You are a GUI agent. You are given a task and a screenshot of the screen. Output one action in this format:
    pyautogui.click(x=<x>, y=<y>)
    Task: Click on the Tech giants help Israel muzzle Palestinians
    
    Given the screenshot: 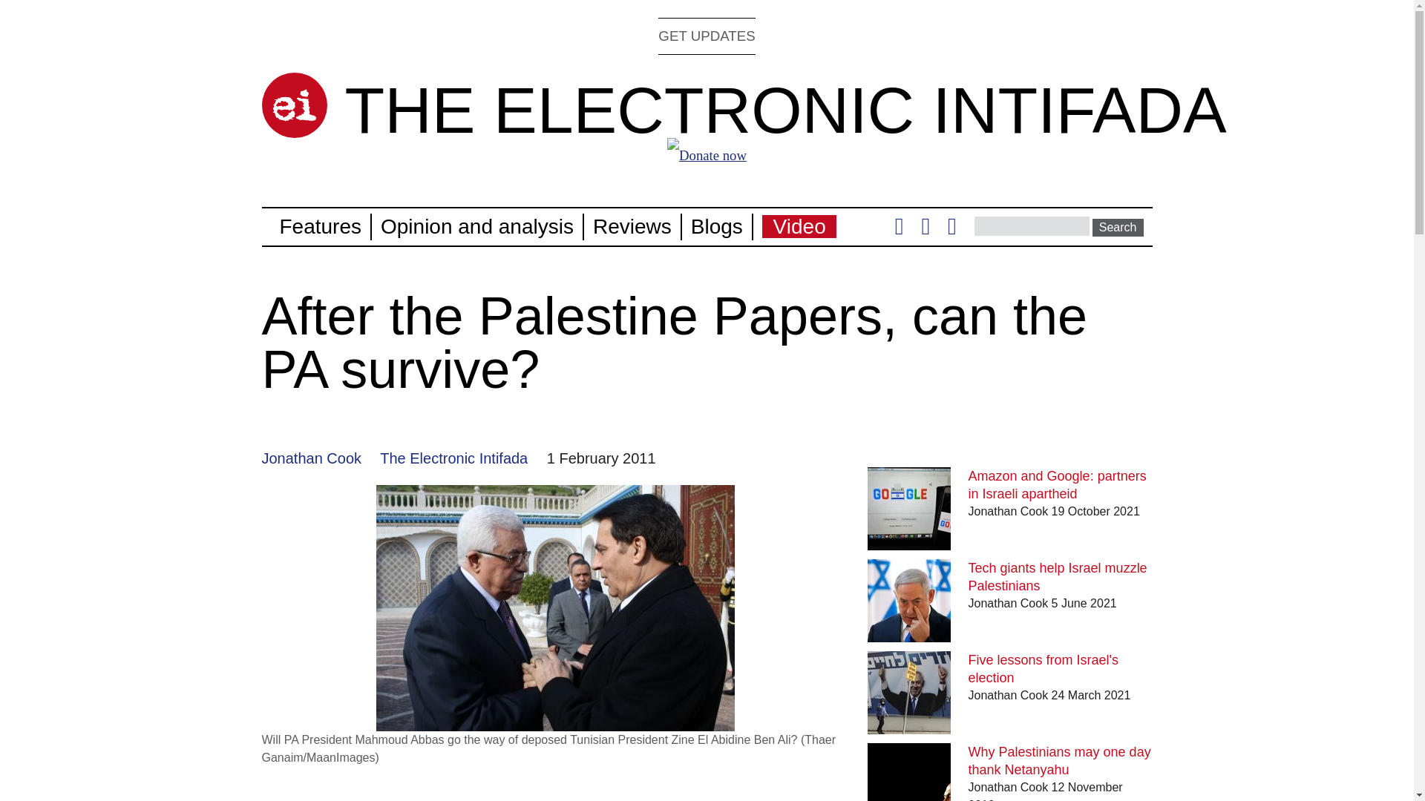 What is the action you would take?
    pyautogui.click(x=1058, y=577)
    